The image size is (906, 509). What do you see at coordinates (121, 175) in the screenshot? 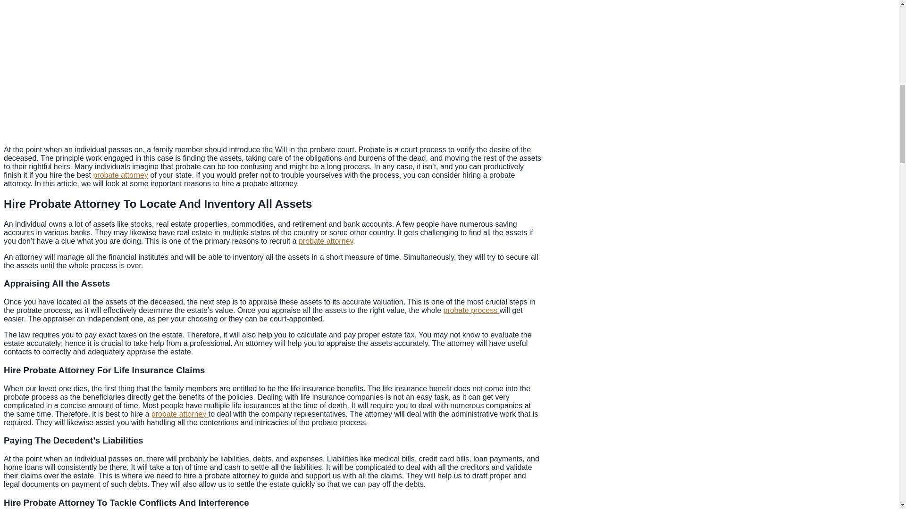
I see `probate attorney` at bounding box center [121, 175].